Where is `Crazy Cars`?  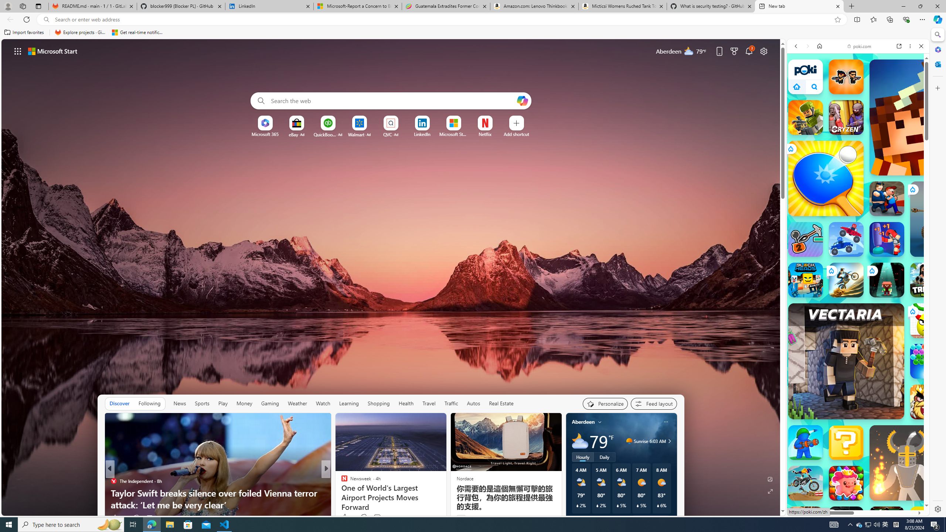
Crazy Cars is located at coordinates (932, 352).